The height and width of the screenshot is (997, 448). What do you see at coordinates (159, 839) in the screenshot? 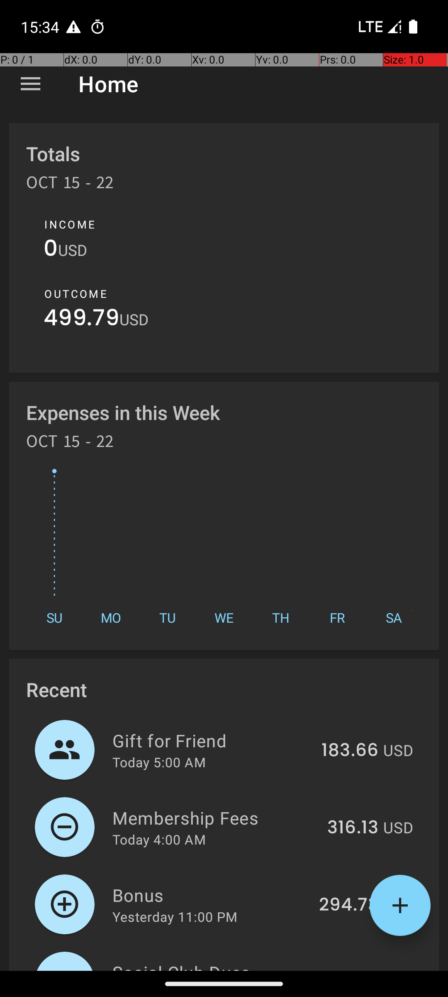
I see `Today 4:00 AM` at bounding box center [159, 839].